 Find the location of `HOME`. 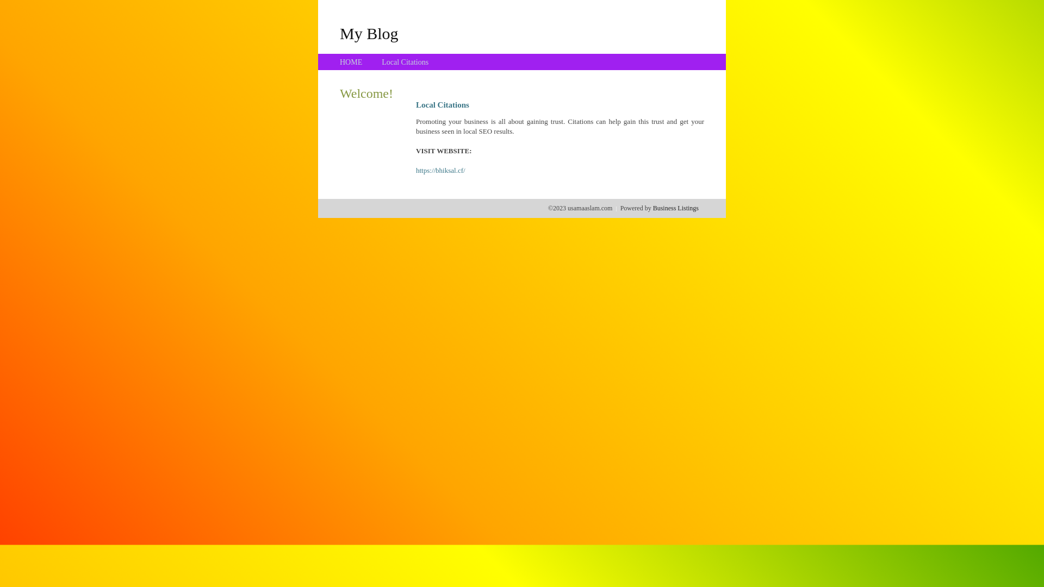

HOME is located at coordinates (351, 62).